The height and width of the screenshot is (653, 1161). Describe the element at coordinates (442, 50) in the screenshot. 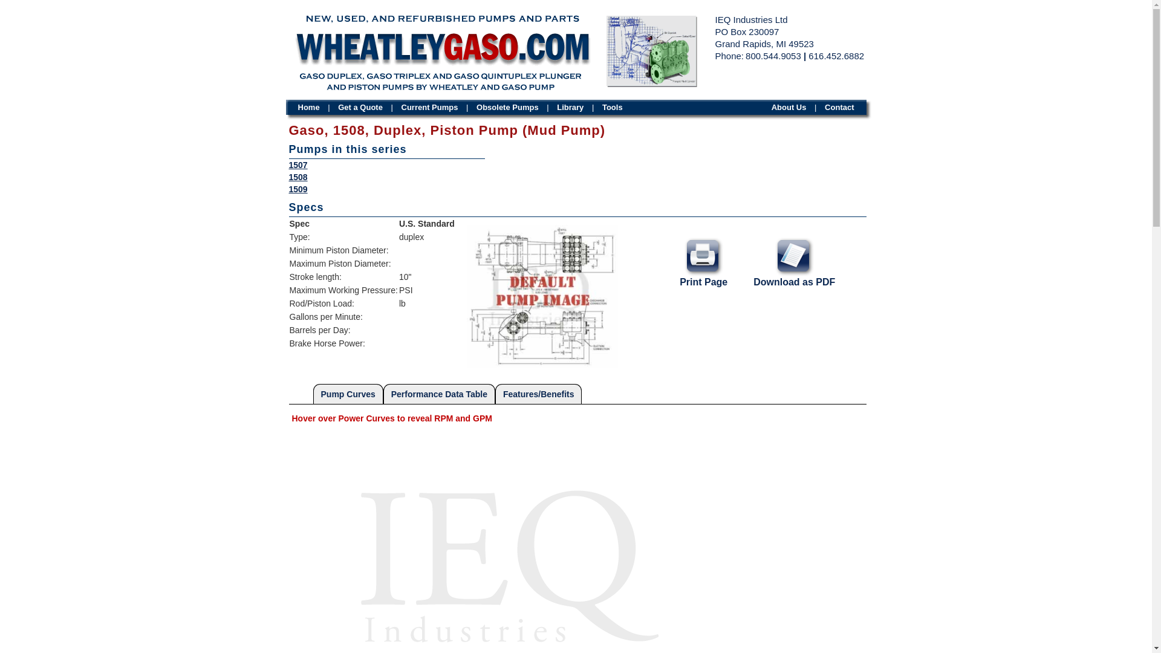

I see `WHEATLEYGASO.COM` at that location.